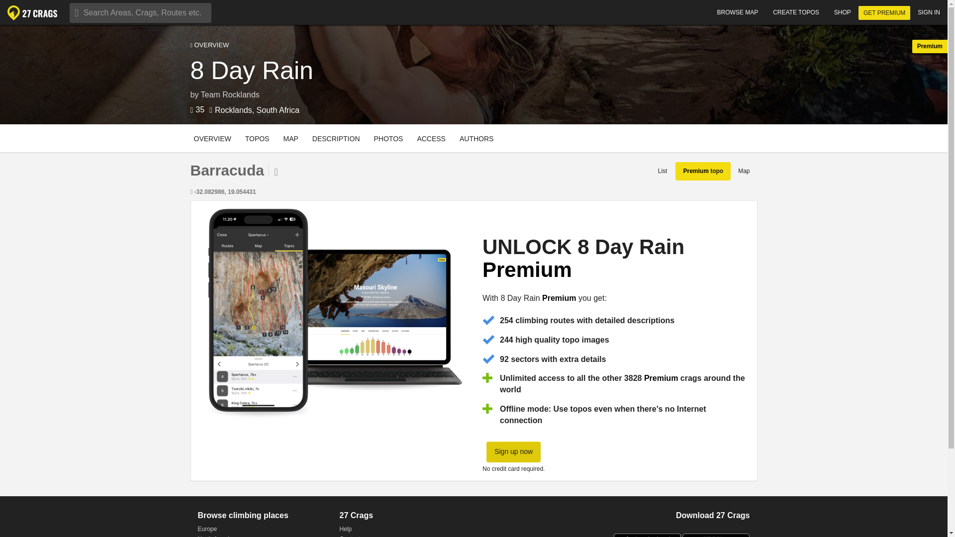  Describe the element at coordinates (843, 12) in the screenshot. I see `SHOP` at that location.